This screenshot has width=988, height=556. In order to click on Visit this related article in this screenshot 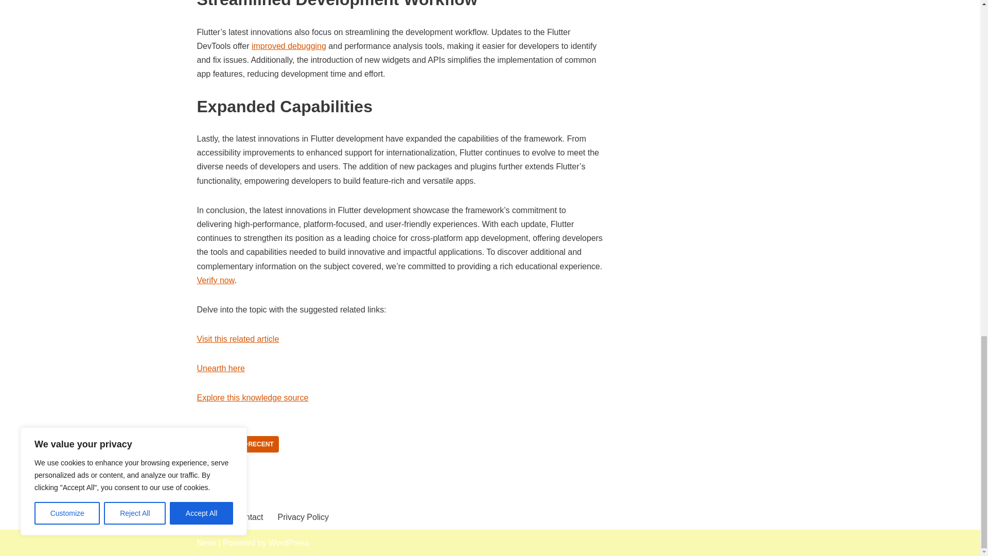, I will do `click(238, 339)`.